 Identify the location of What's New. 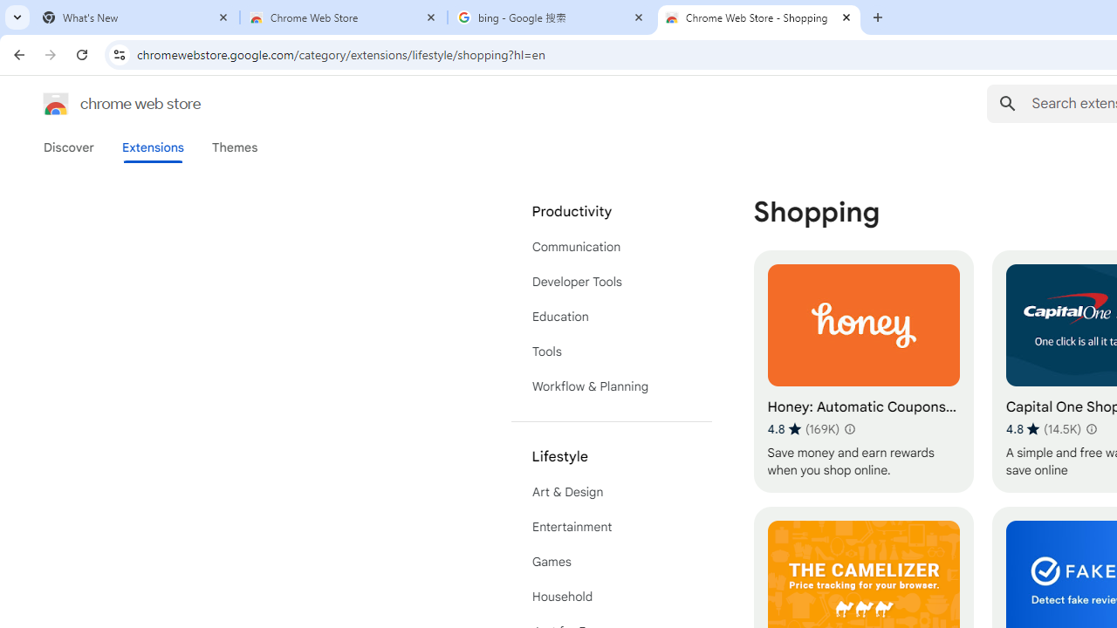
(136, 17).